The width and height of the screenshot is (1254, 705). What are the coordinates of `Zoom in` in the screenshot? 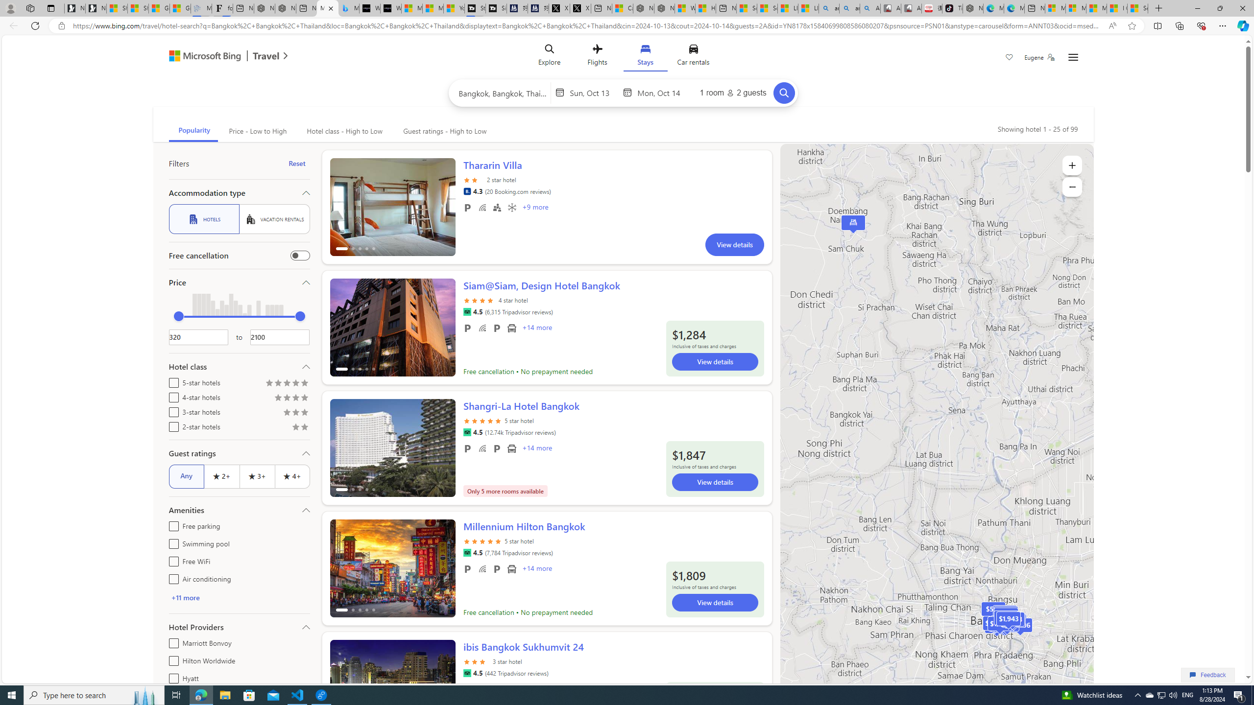 It's located at (1072, 165).